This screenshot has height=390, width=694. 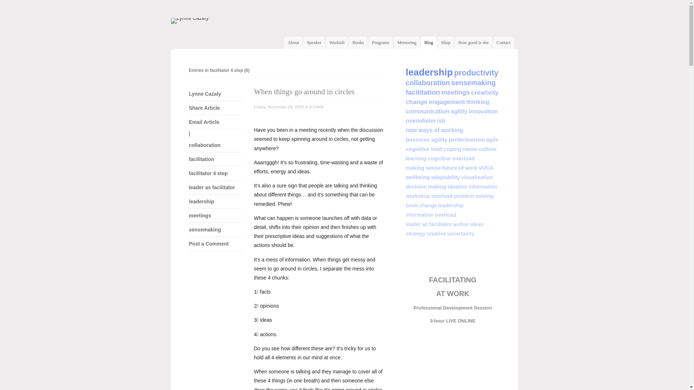 What do you see at coordinates (492, 140) in the screenshot?
I see `agile` at bounding box center [492, 140].